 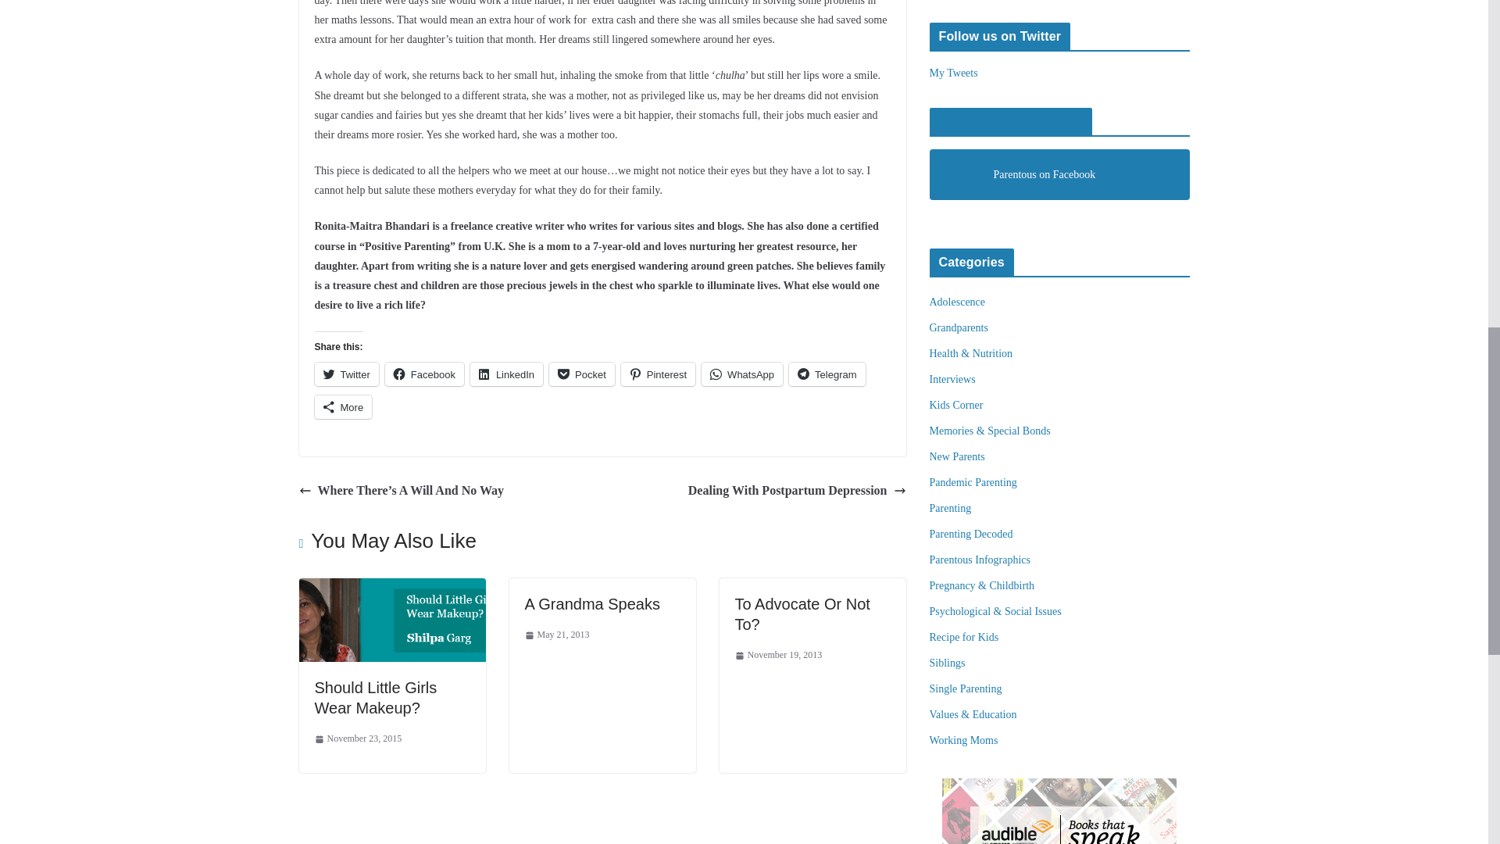 What do you see at coordinates (375, 697) in the screenshot?
I see `Should Little Girls Wear Makeup?` at bounding box center [375, 697].